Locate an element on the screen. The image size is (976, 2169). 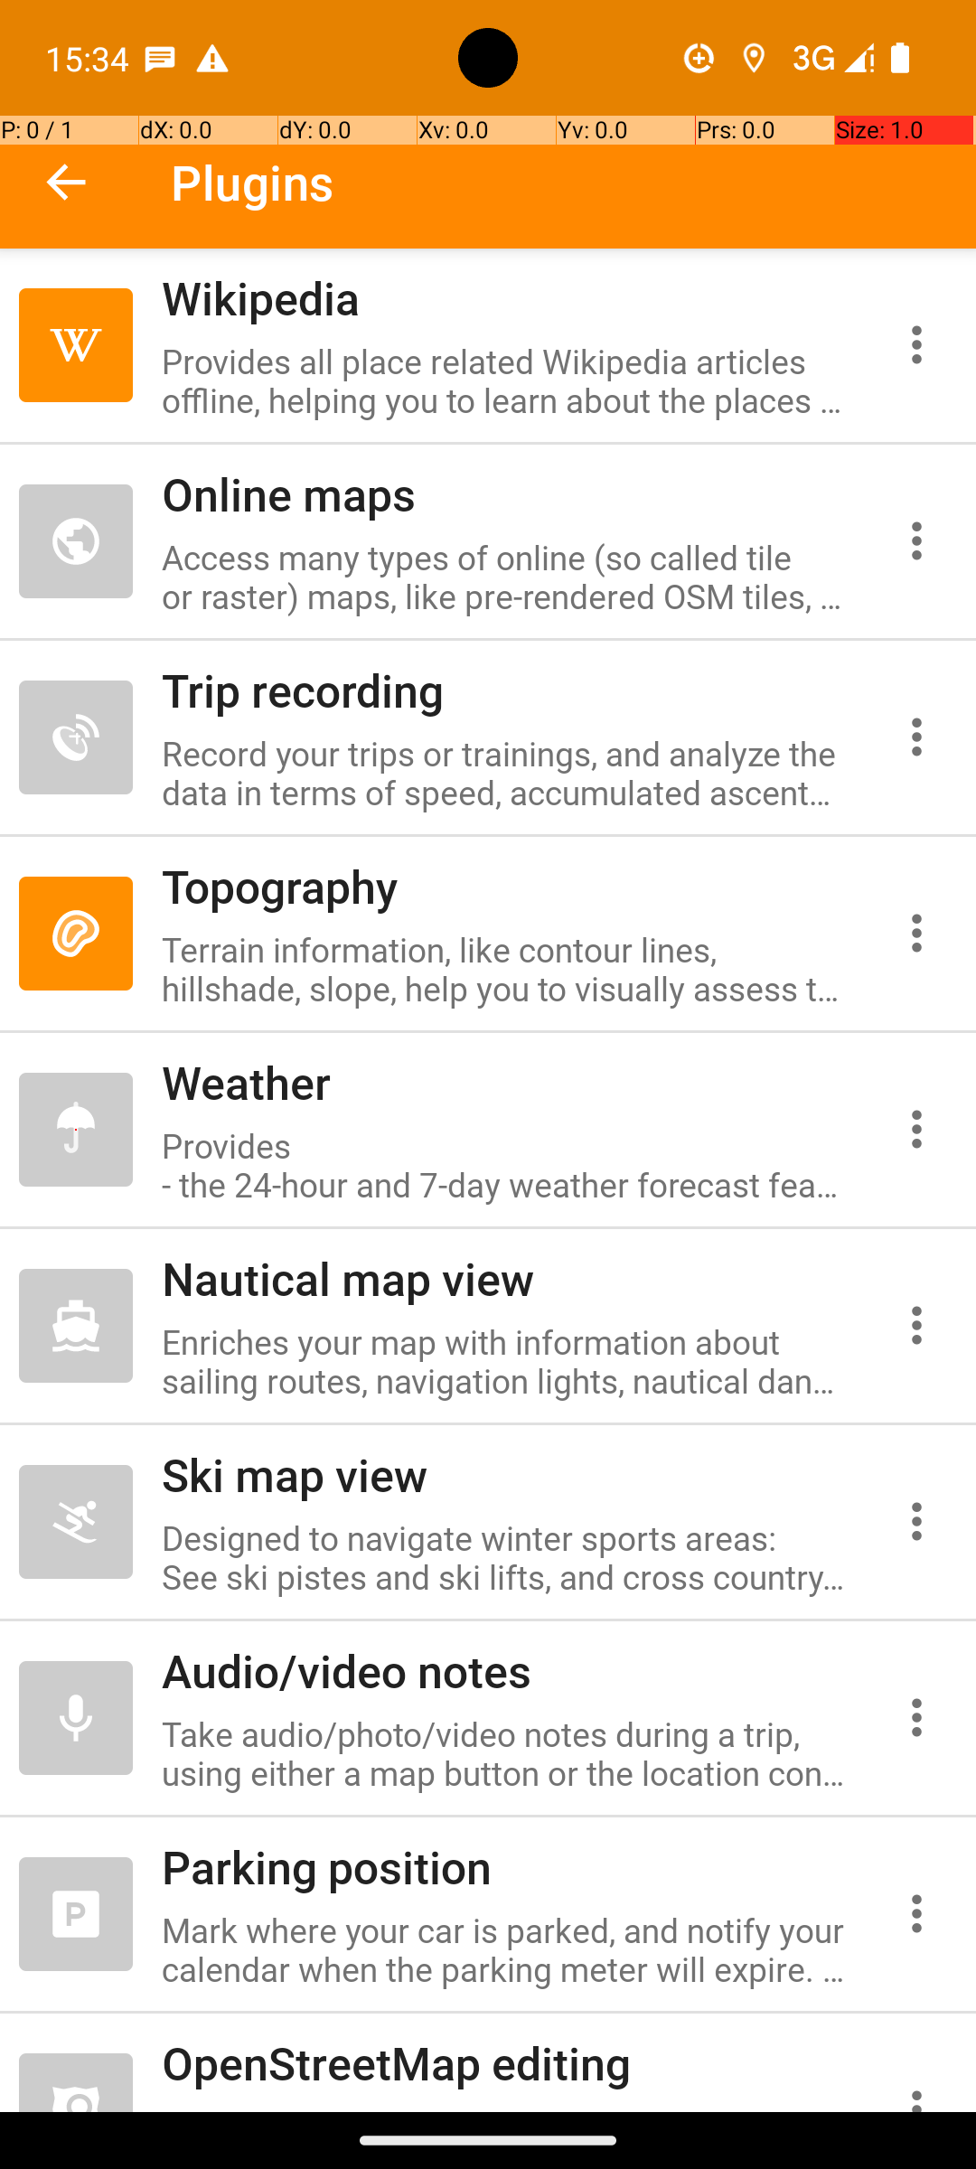
Record your trips or trainings, and analyze the data in terms of speed, accumulated ascents and descents, elevation profile, etc. Recorded tracks can be archived, shared with friends, edited, and post-processed.

Further reading at https://osmand.net/docs/user/plugins/trip-recording. is located at coordinates (504, 773).